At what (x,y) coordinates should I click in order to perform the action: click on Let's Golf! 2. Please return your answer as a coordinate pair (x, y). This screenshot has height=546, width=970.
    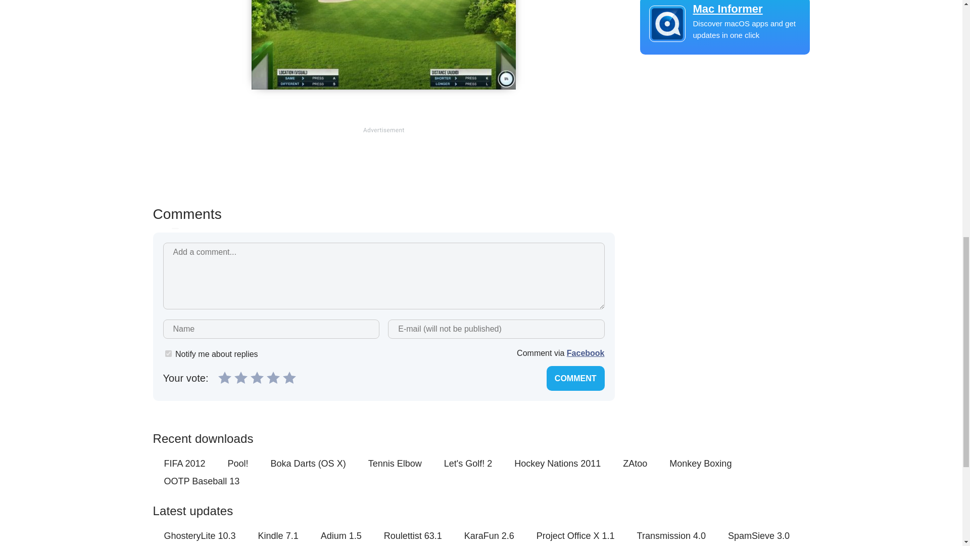
    Looking at the image, I should click on (468, 464).